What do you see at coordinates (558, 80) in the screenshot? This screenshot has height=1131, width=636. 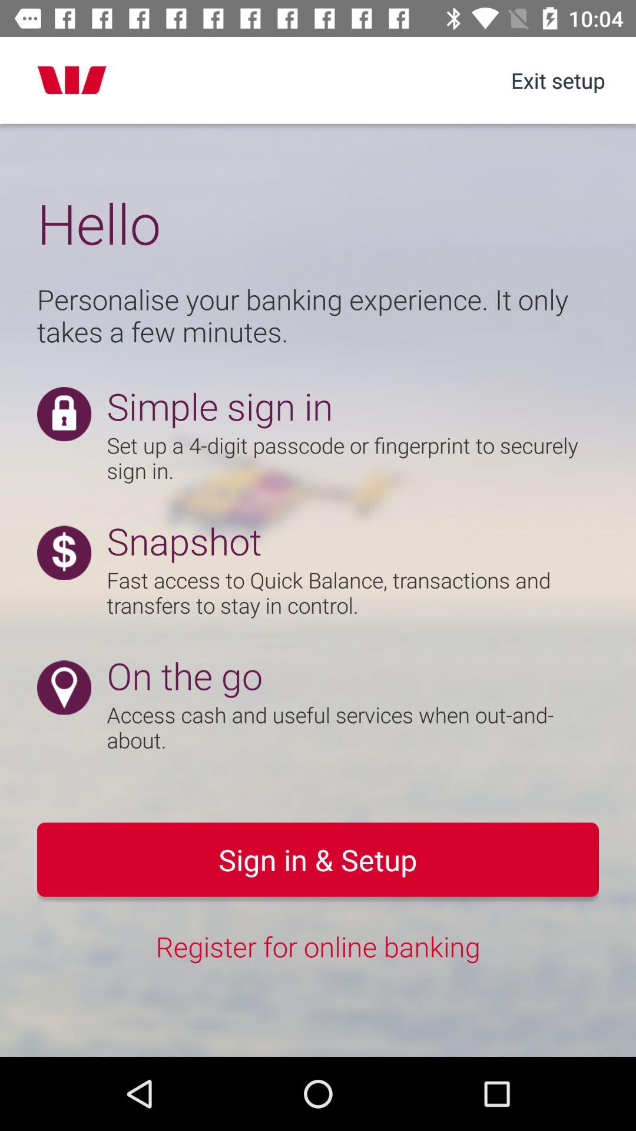 I see `scroll to the exit setup` at bounding box center [558, 80].